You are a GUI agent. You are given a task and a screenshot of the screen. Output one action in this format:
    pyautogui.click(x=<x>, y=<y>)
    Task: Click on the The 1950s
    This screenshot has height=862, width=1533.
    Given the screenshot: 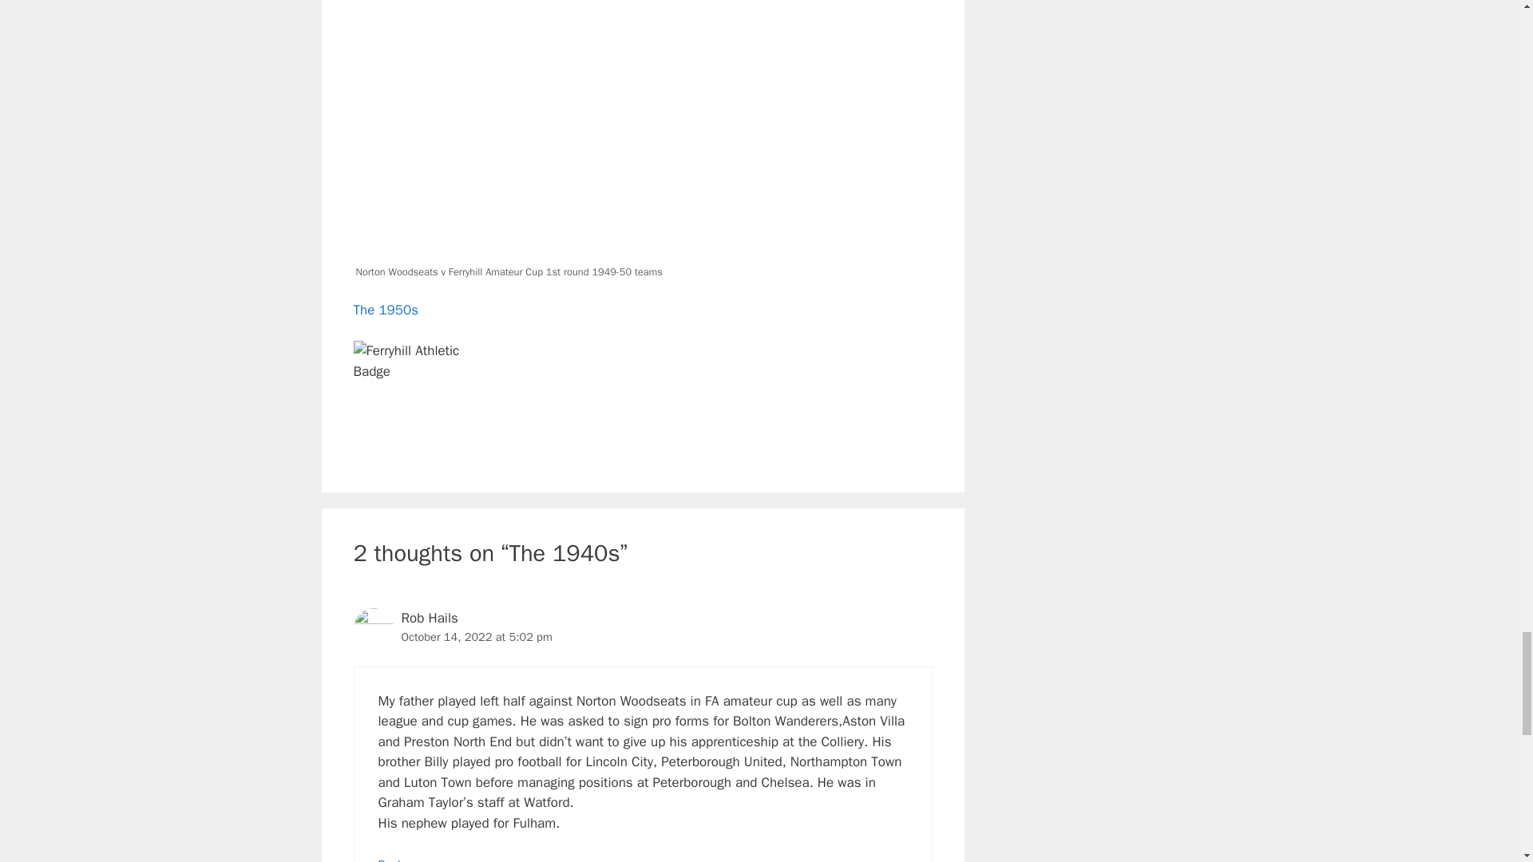 What is the action you would take?
    pyautogui.click(x=385, y=310)
    